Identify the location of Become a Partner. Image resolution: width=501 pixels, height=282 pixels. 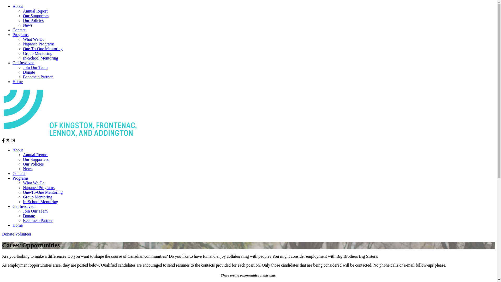
(38, 220).